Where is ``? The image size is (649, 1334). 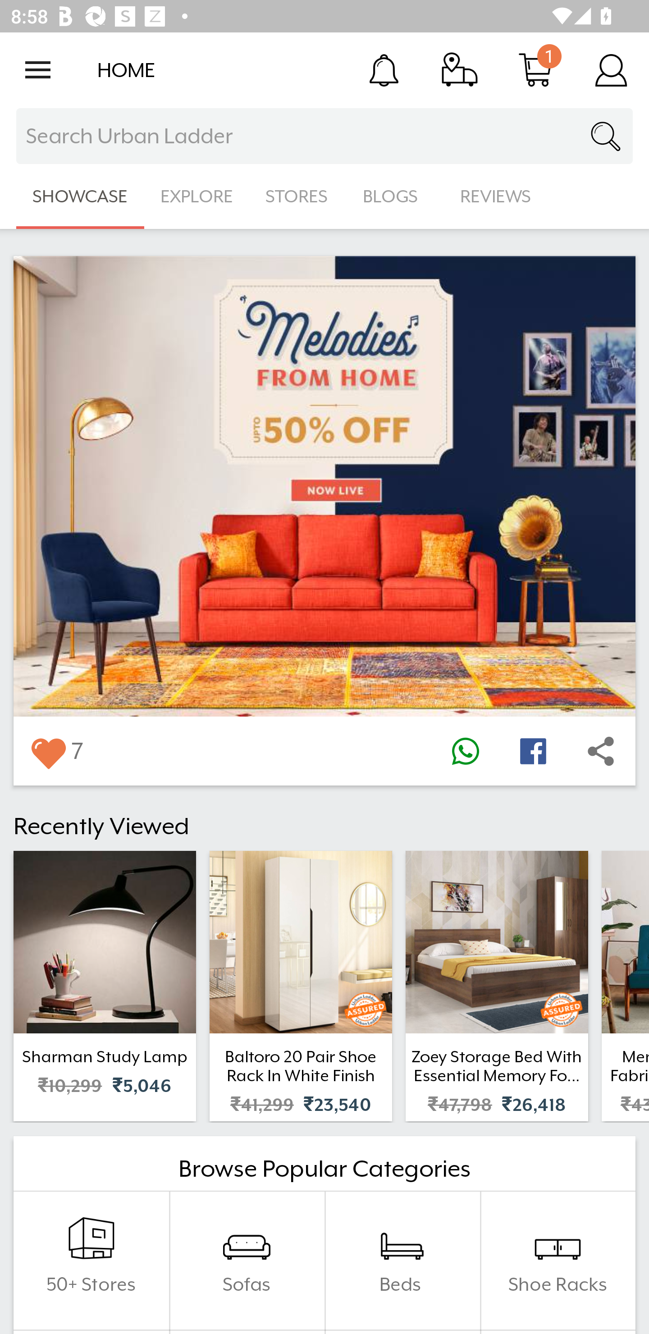
 is located at coordinates (48, 751).